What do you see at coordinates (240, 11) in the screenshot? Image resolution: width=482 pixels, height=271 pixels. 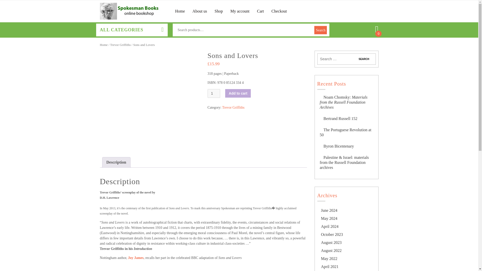 I see `My account` at bounding box center [240, 11].